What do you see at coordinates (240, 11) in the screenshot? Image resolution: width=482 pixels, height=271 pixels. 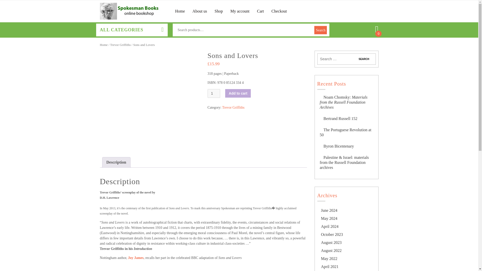 I see `My account` at bounding box center [240, 11].